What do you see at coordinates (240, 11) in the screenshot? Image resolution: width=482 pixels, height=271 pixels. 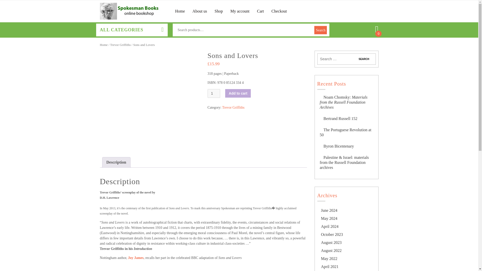 I see `My account` at bounding box center [240, 11].